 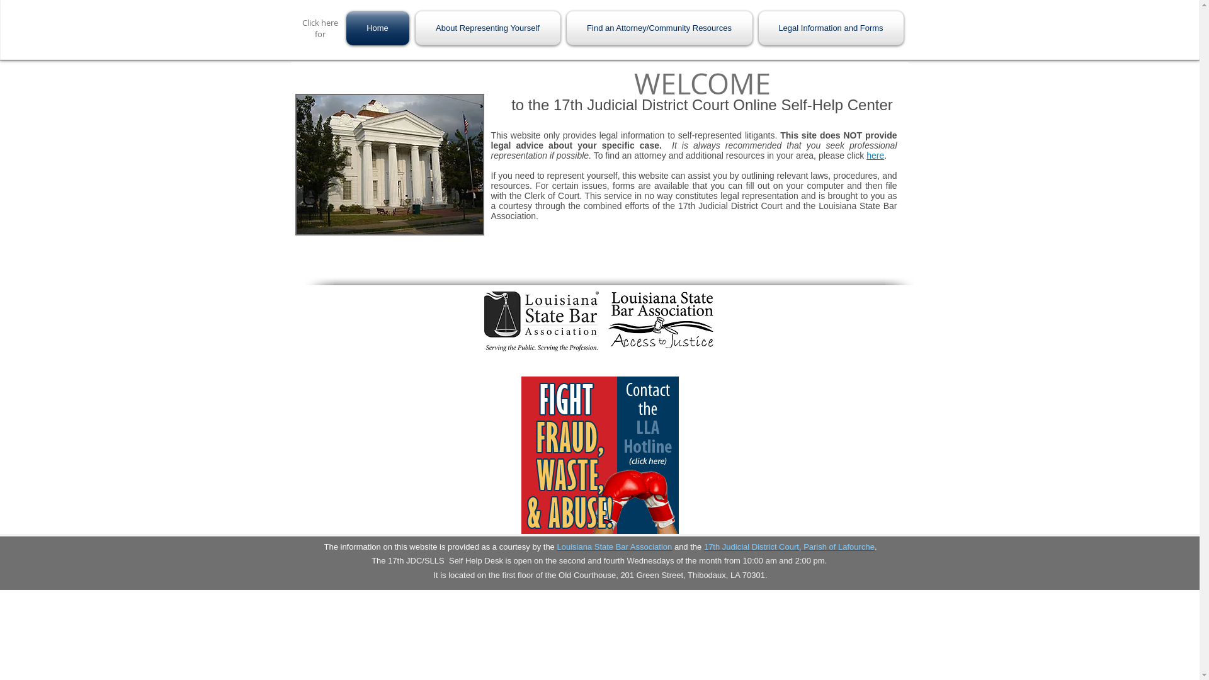 What do you see at coordinates (379, 28) in the screenshot?
I see `Home` at bounding box center [379, 28].